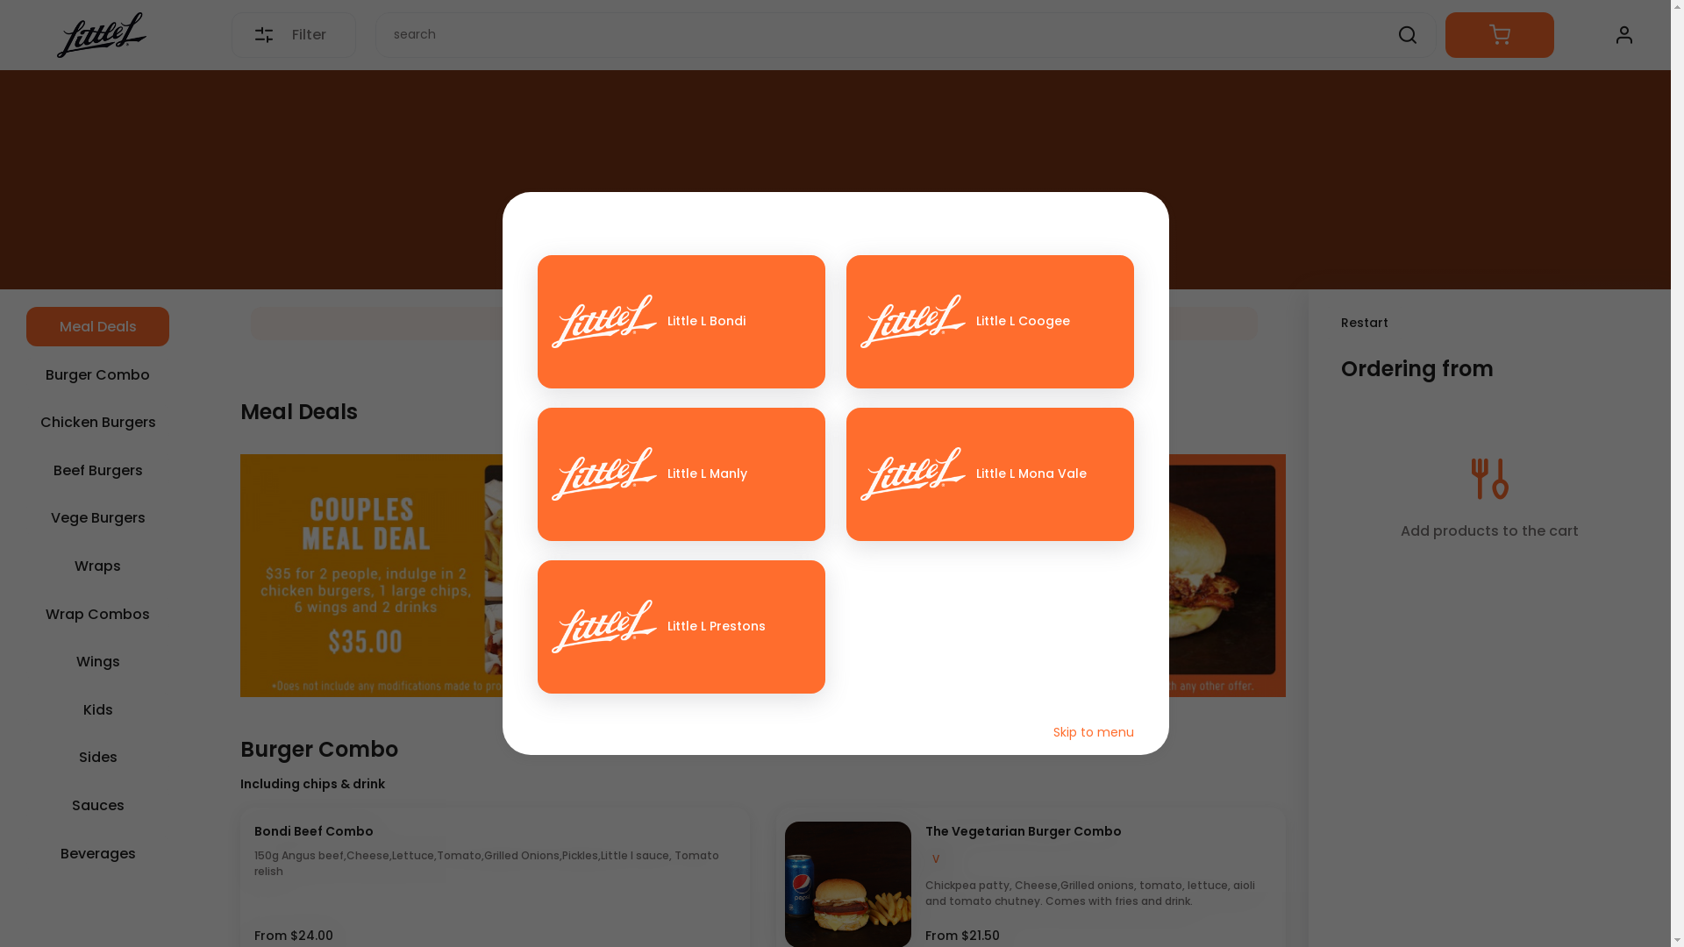 The height and width of the screenshot is (947, 1684). I want to click on Beverages, so click(98, 854).